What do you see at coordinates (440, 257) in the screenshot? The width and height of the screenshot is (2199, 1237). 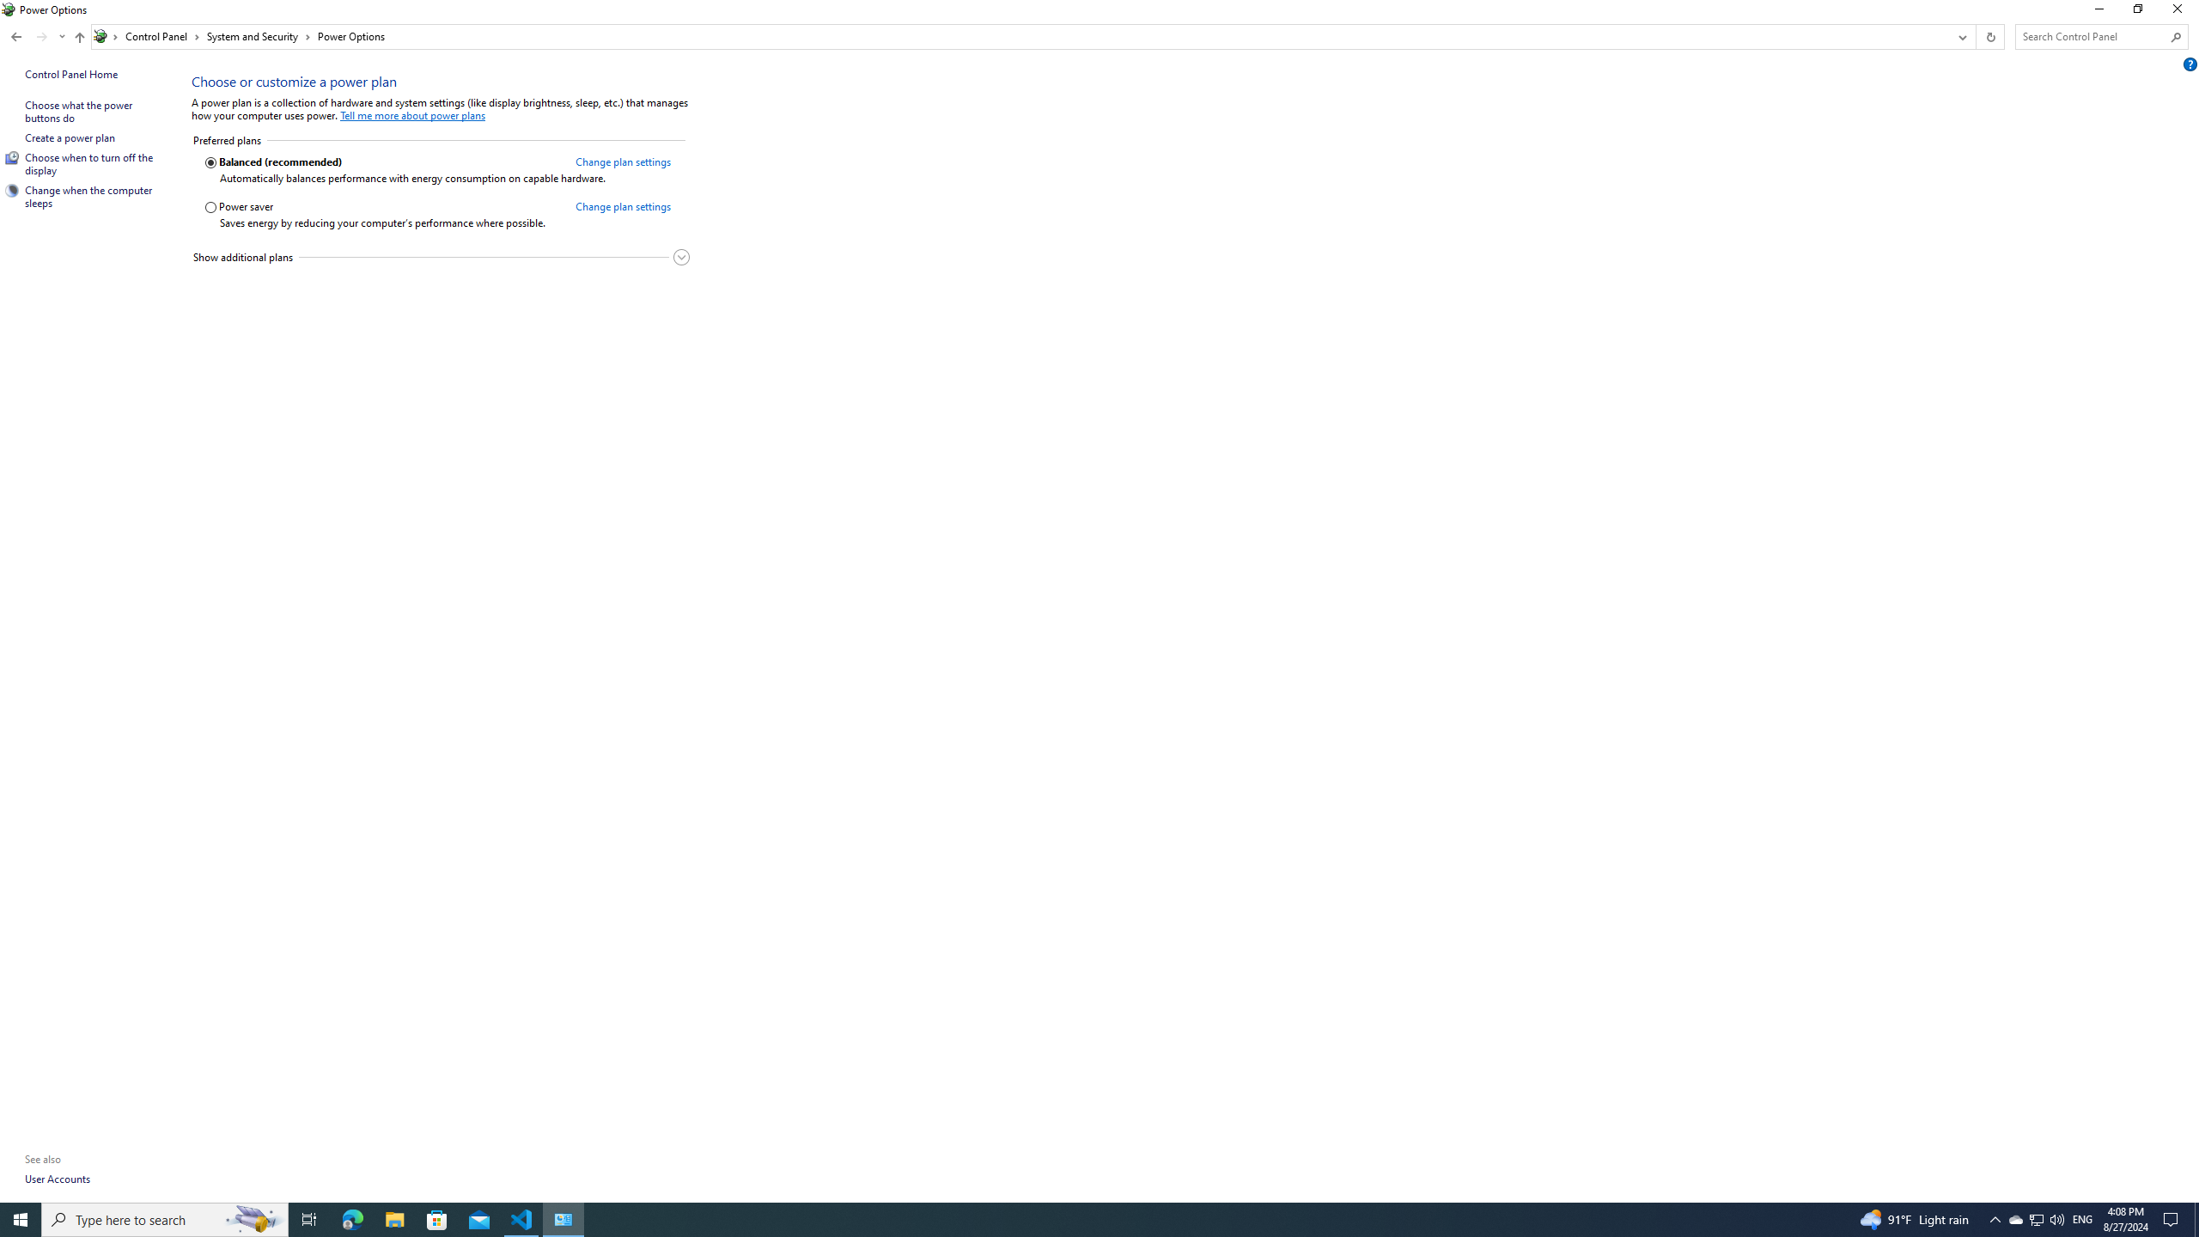 I see `Show additional plans` at bounding box center [440, 257].